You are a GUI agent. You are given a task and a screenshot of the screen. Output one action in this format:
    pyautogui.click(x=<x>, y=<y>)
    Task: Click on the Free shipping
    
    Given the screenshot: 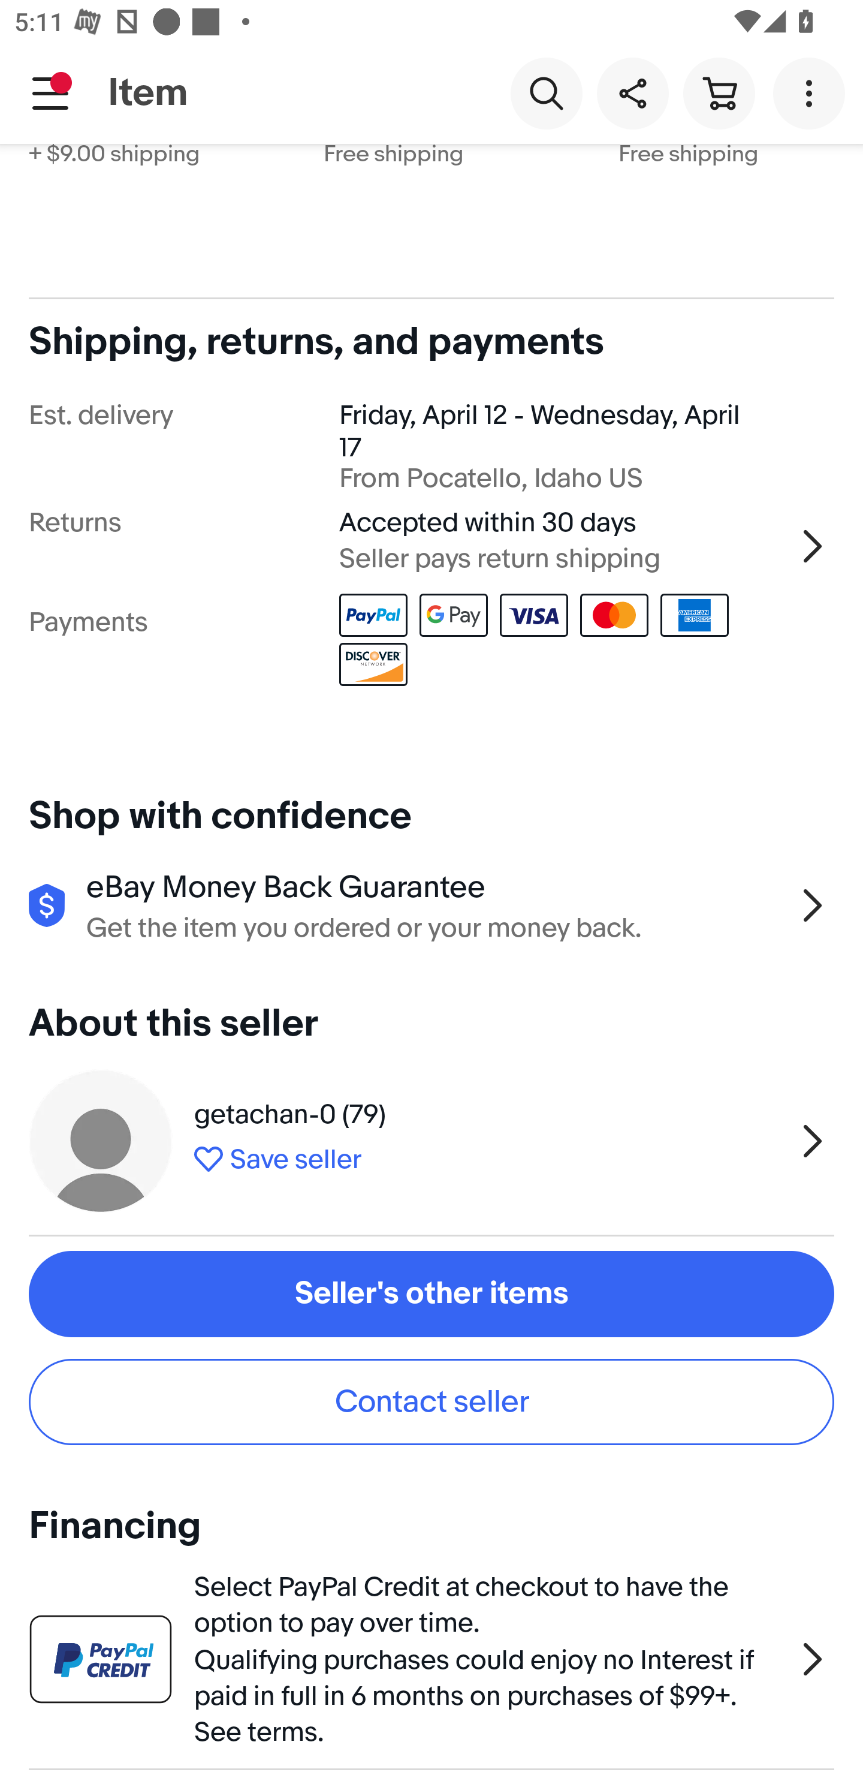 What is the action you would take?
    pyautogui.click(x=741, y=205)
    